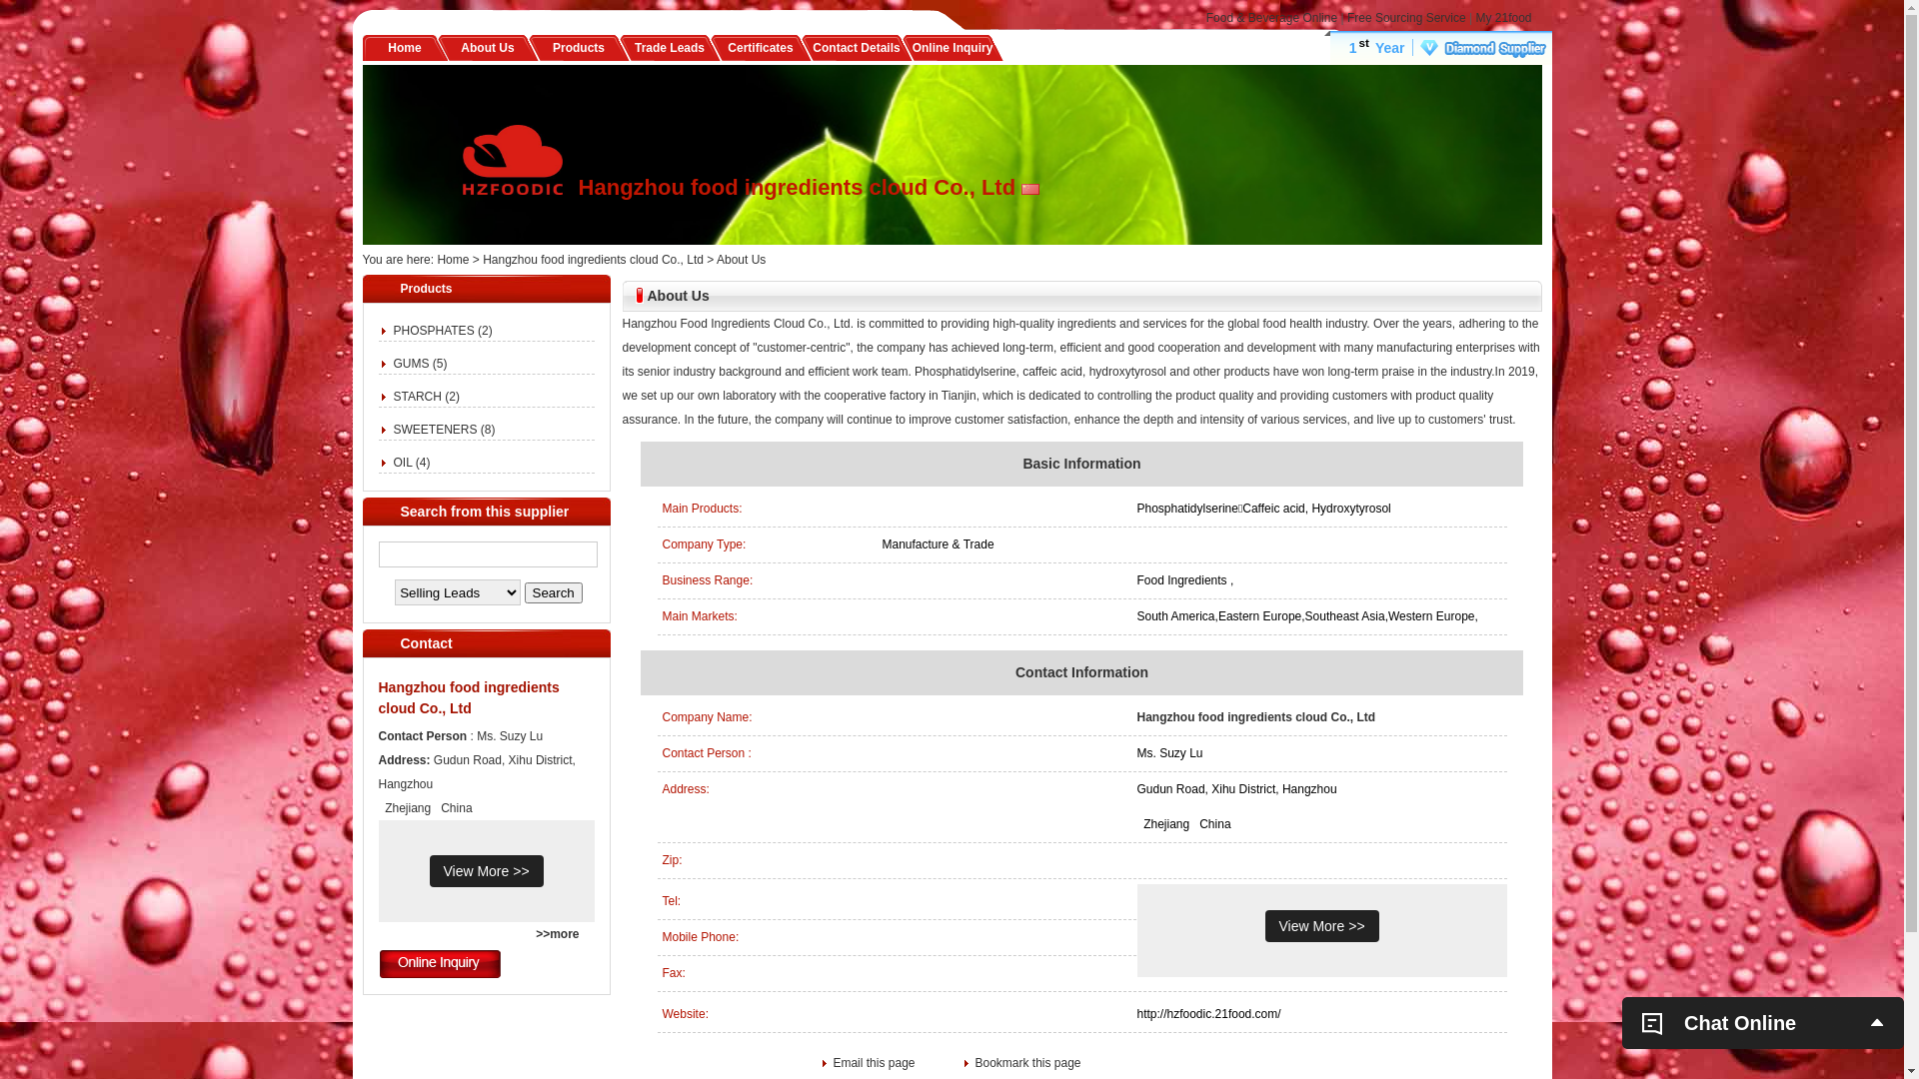  I want to click on SWEETENERS (8), so click(445, 430).